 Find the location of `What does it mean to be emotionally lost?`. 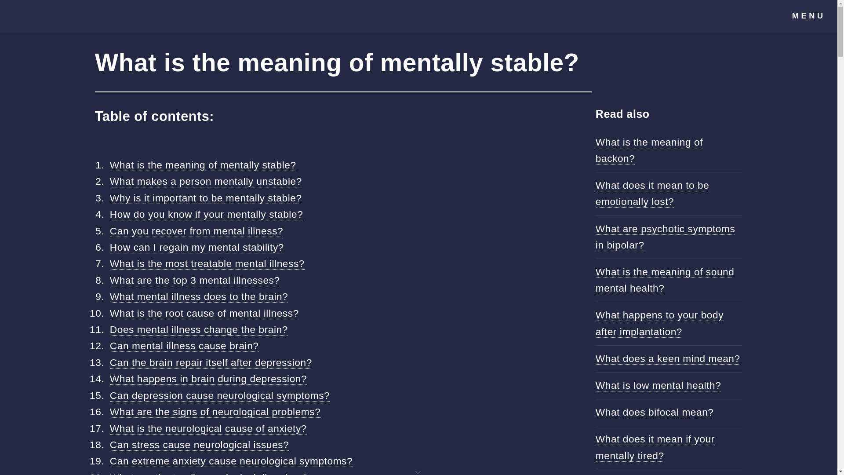

What does it mean to be emotionally lost? is located at coordinates (652, 194).